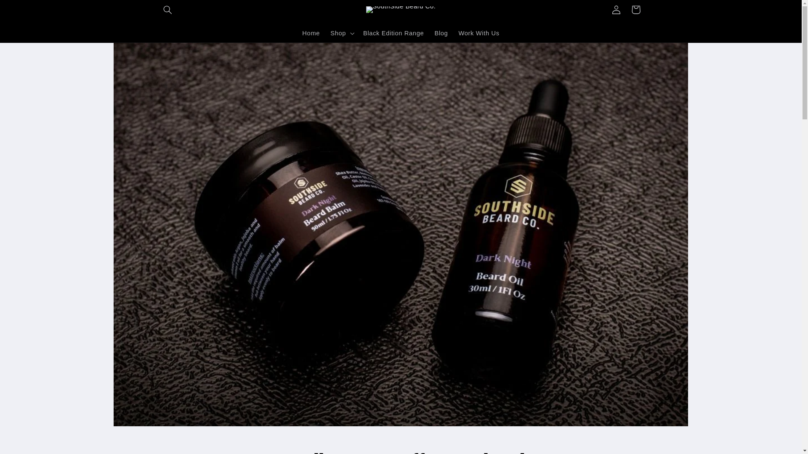 This screenshot has width=808, height=454. What do you see at coordinates (636, 10) in the screenshot?
I see `Cart` at bounding box center [636, 10].